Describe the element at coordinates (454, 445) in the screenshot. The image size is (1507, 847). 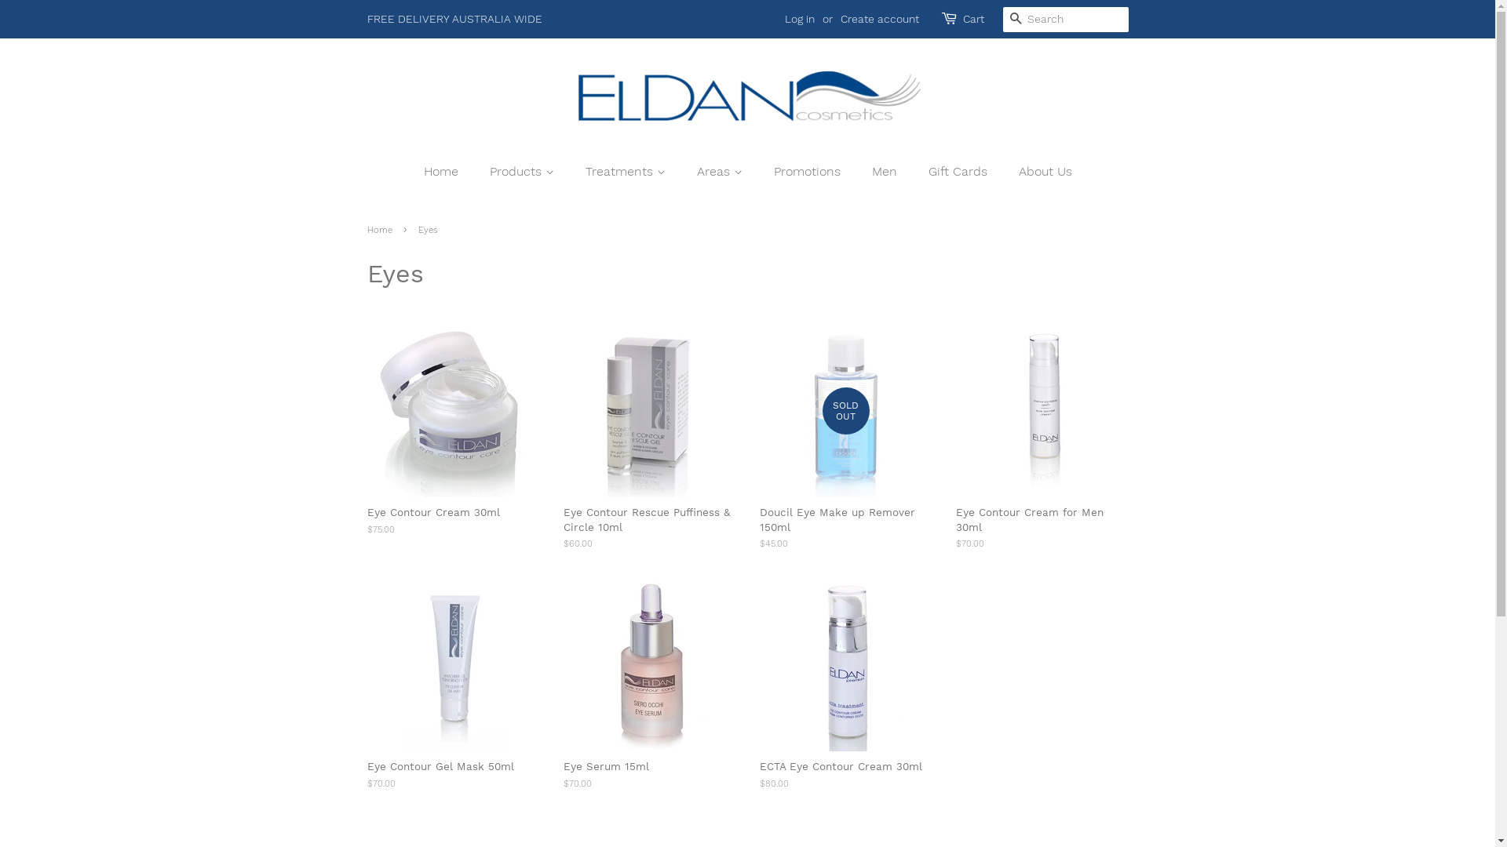
I see `Eye Contour Cream 30ml
Regular price
$75.00` at that location.